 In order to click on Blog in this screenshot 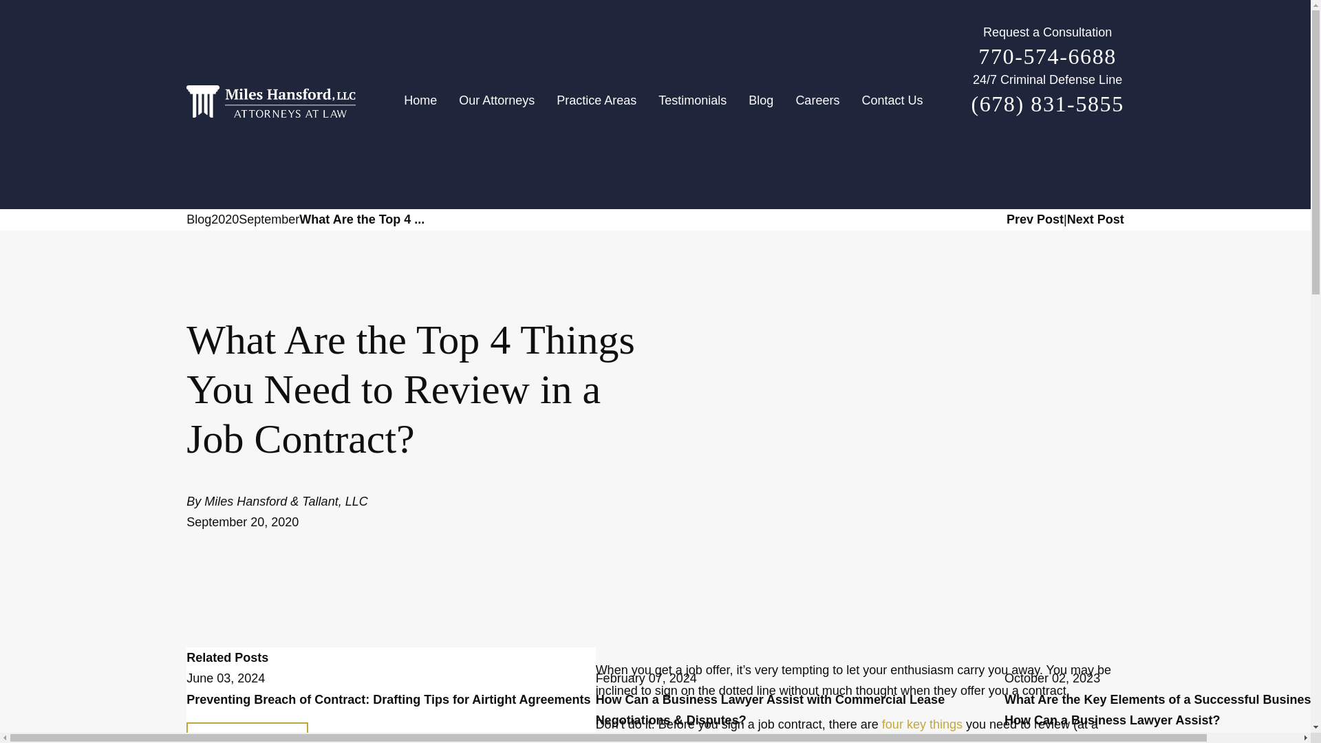, I will do `click(761, 105)`.